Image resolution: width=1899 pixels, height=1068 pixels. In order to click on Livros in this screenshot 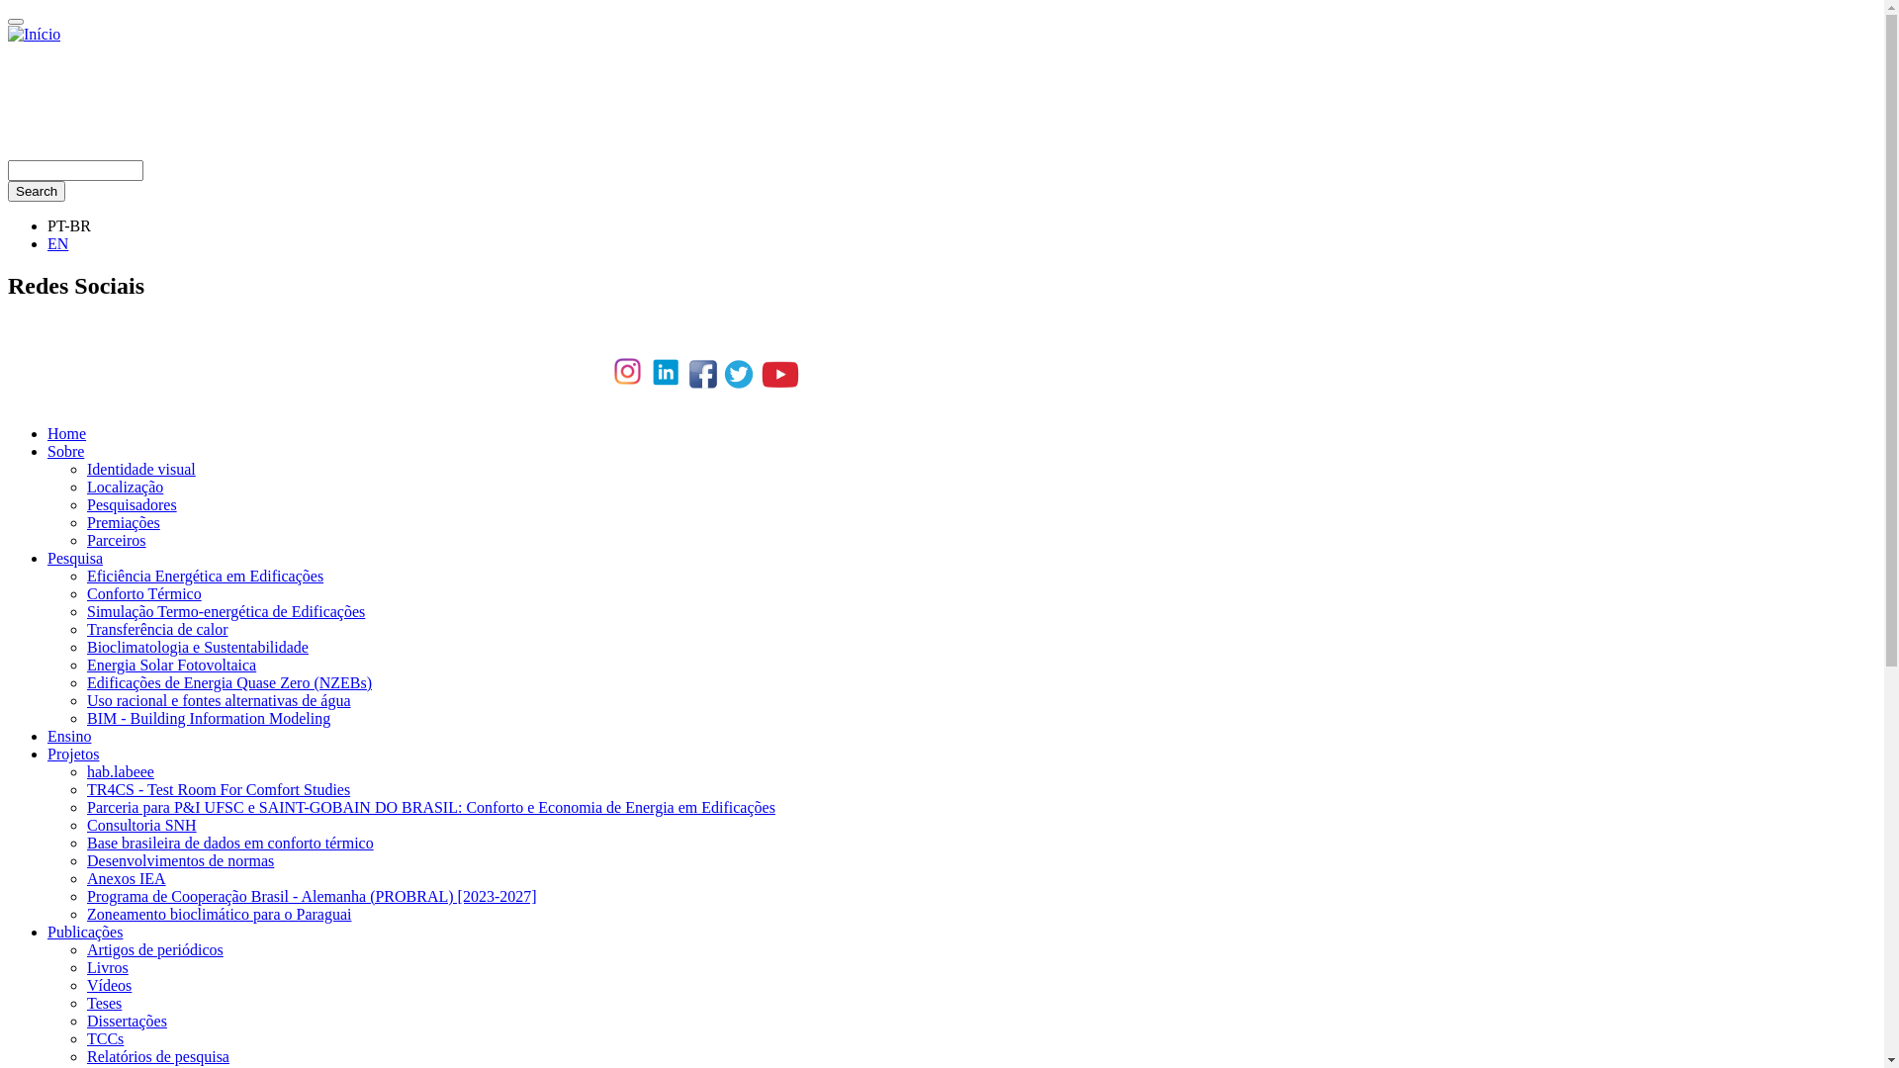, I will do `click(108, 967)`.